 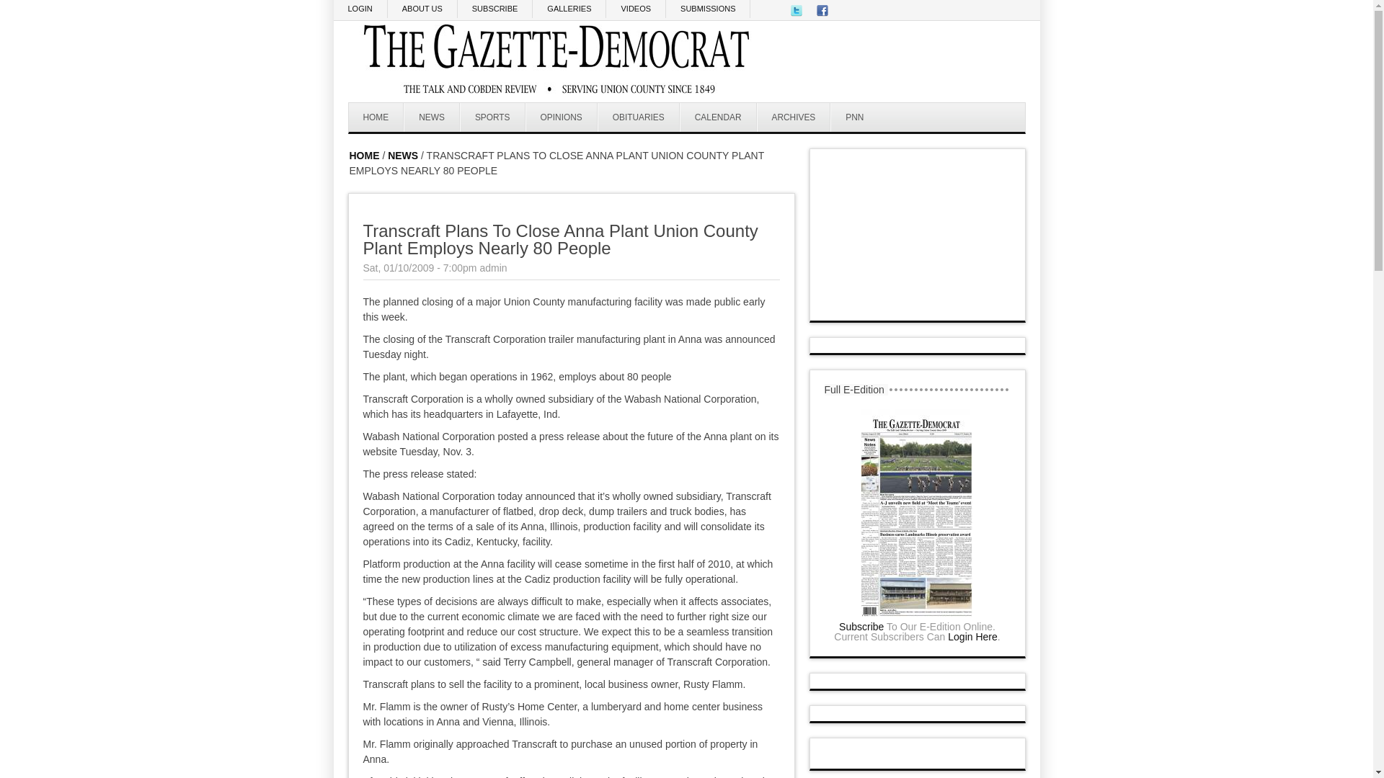 What do you see at coordinates (402, 156) in the screenshot?
I see `NEWS` at bounding box center [402, 156].